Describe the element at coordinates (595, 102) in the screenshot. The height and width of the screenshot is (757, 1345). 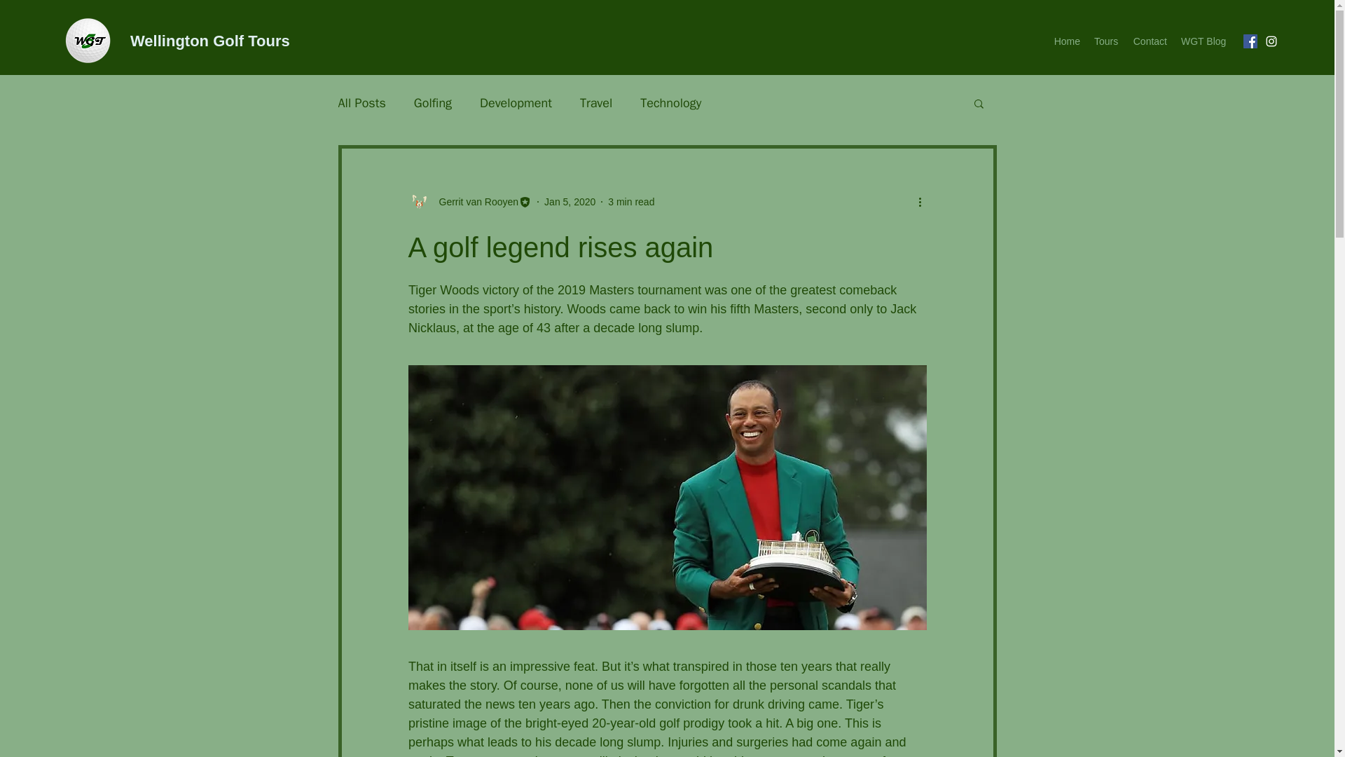
I see `Travel` at that location.